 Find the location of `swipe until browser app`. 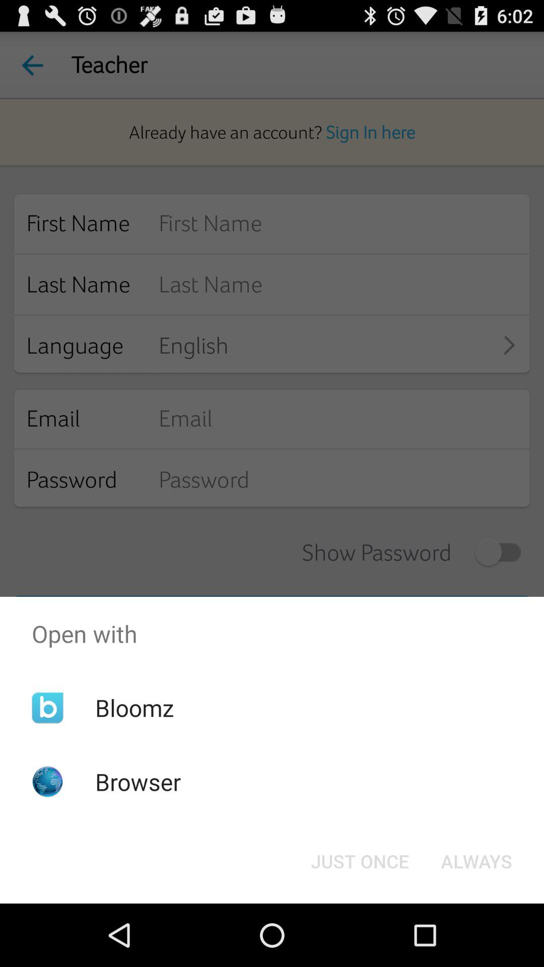

swipe until browser app is located at coordinates (138, 782).